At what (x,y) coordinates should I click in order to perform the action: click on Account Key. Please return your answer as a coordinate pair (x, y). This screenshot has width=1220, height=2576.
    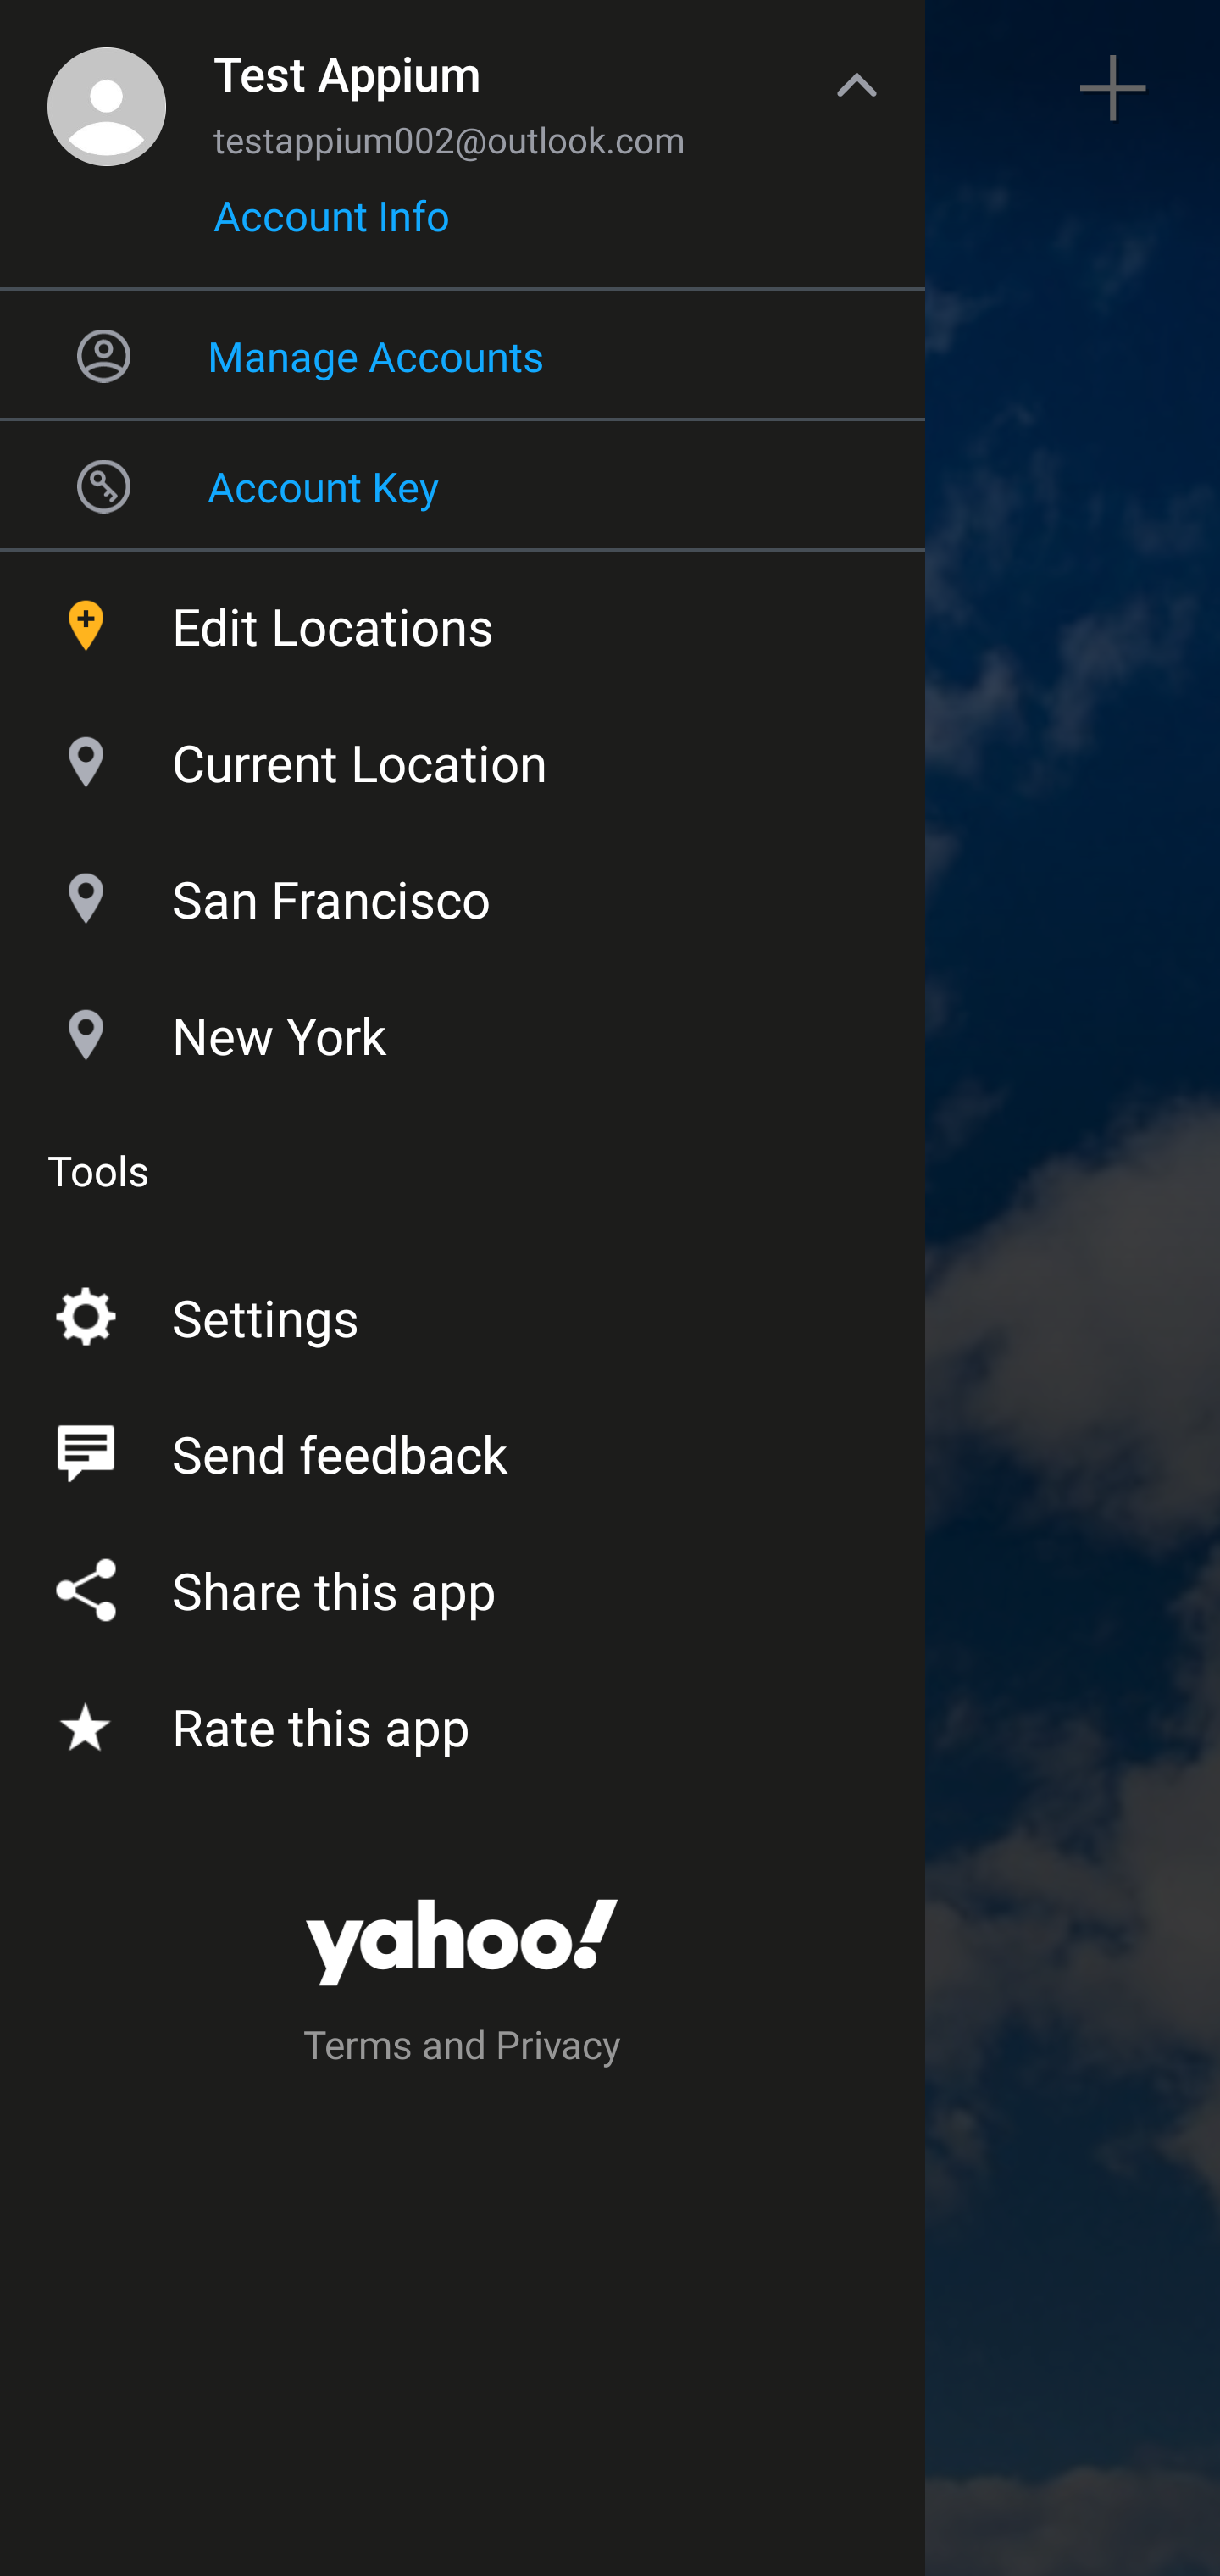
    Looking at the image, I should click on (463, 485).